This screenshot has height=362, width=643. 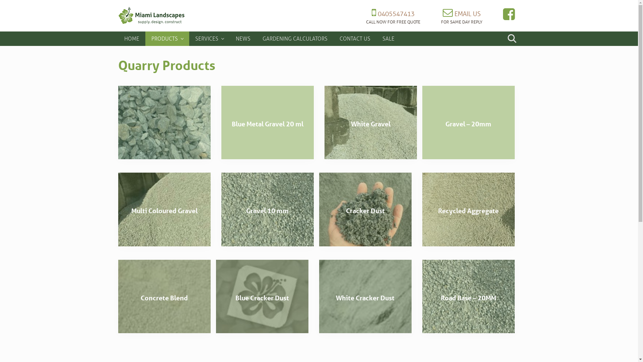 What do you see at coordinates (370, 123) in the screenshot?
I see `White Gravel` at bounding box center [370, 123].